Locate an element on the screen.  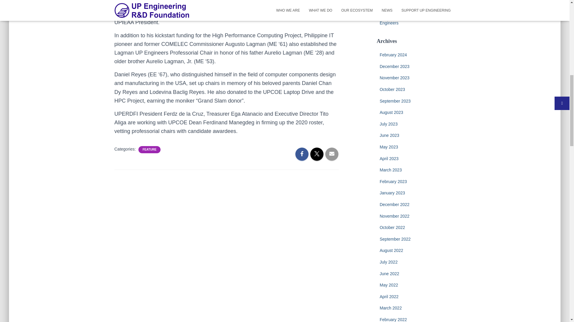
June 2023 is located at coordinates (389, 135).